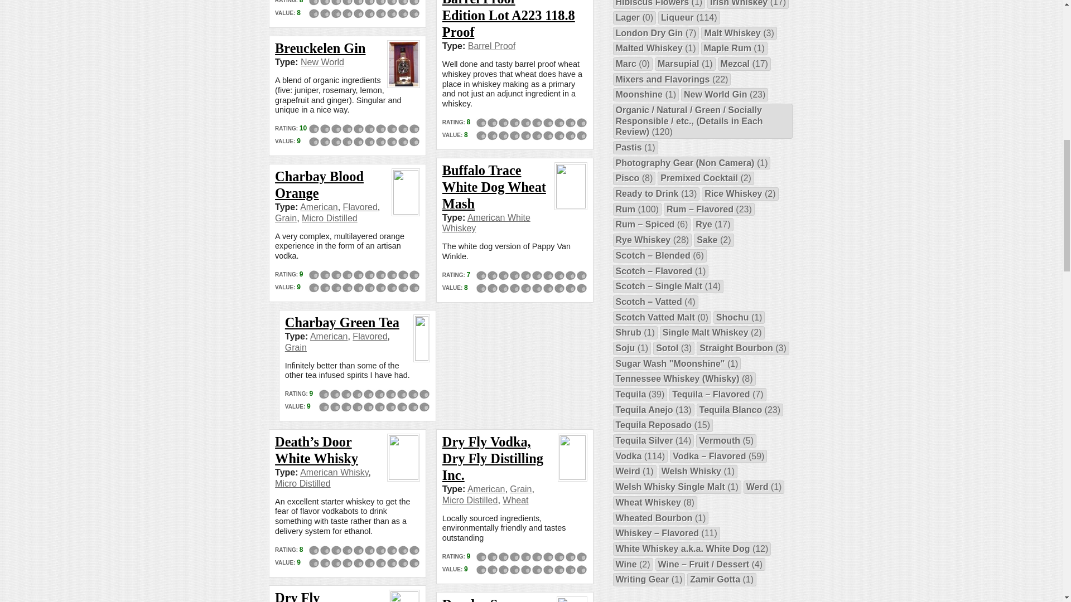 The height and width of the screenshot is (602, 1071). I want to click on Barrel Proof, so click(491, 46).